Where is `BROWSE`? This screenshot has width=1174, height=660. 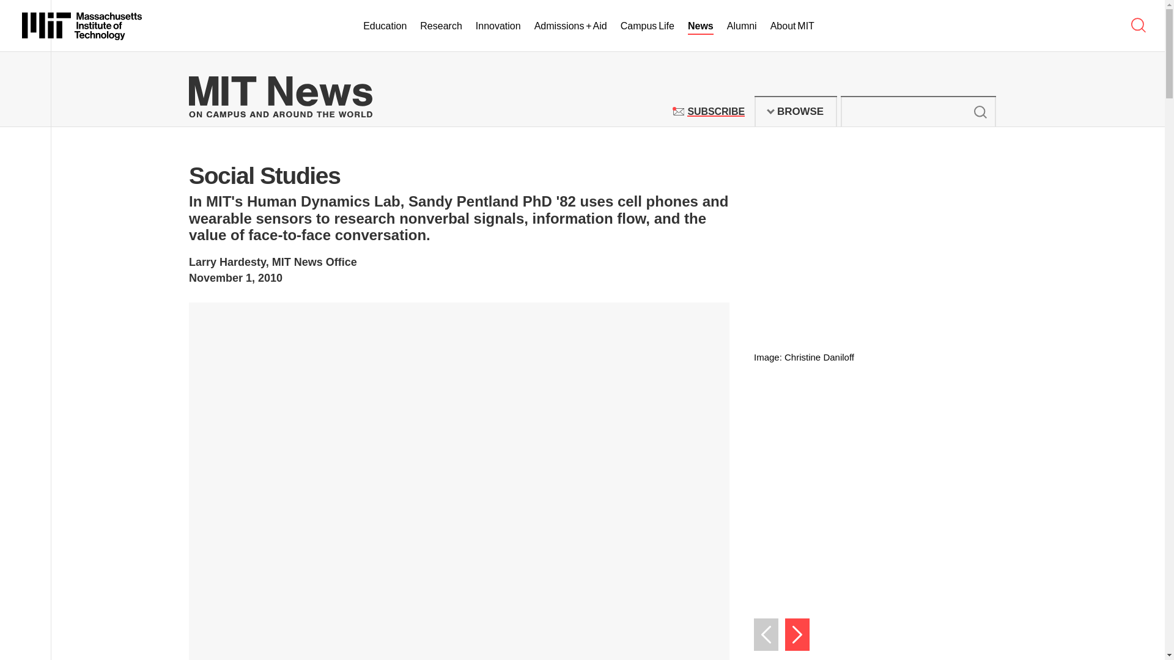 BROWSE is located at coordinates (82, 26).